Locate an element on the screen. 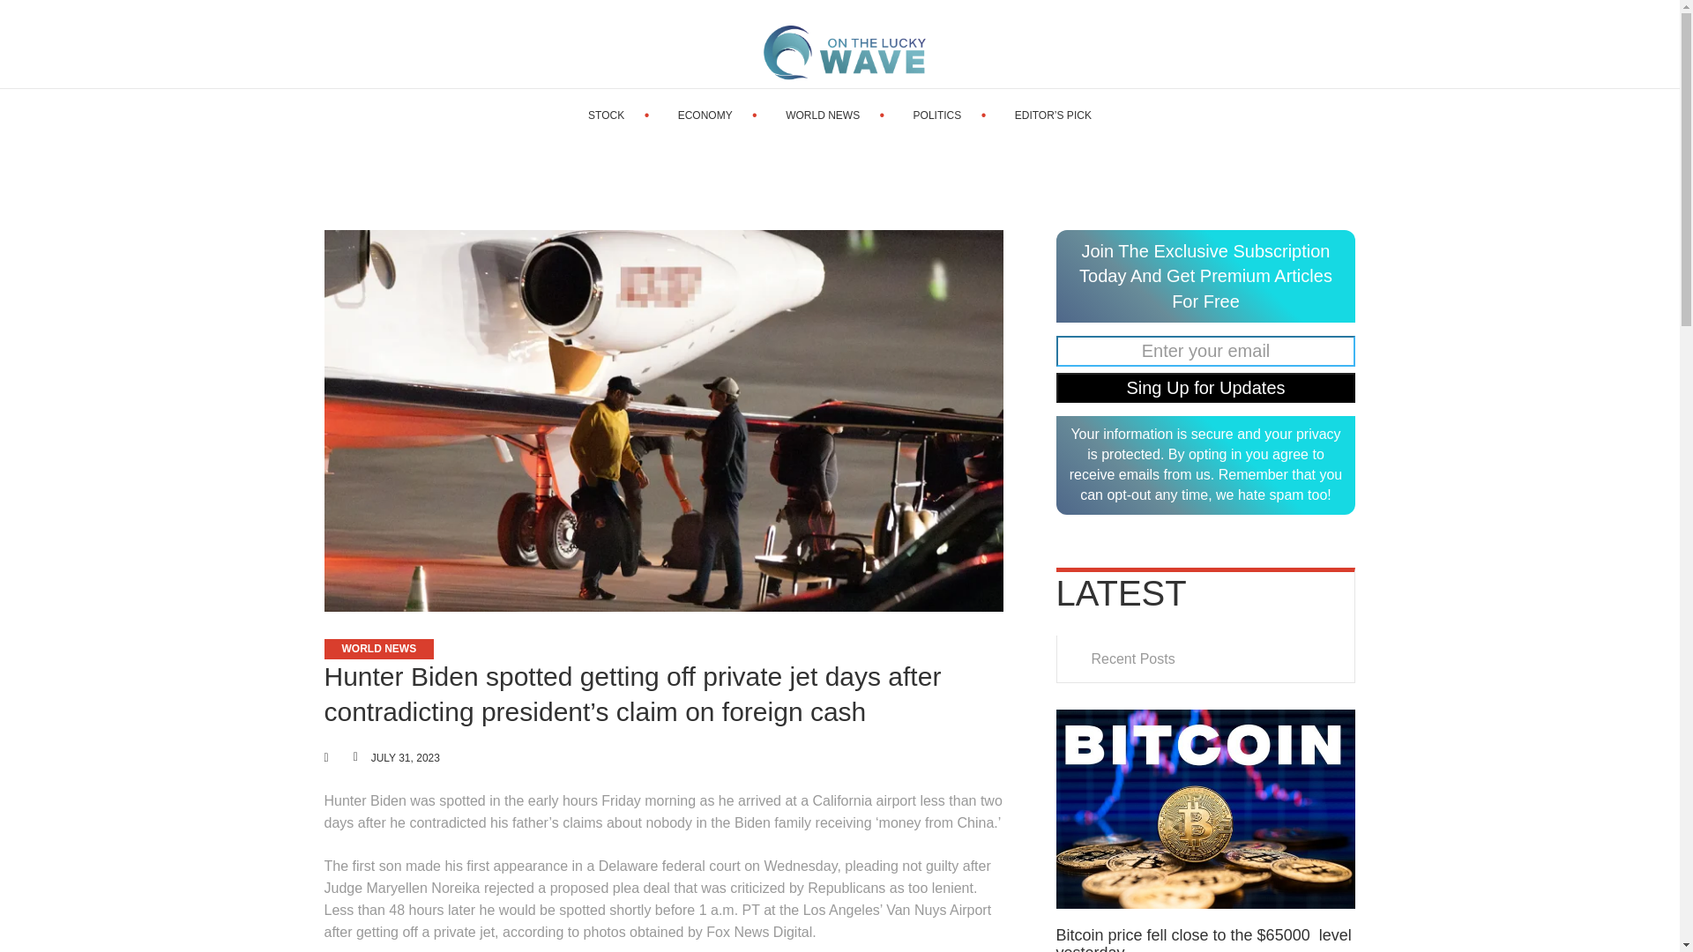  Sing Up for Updates is located at coordinates (1206, 388).